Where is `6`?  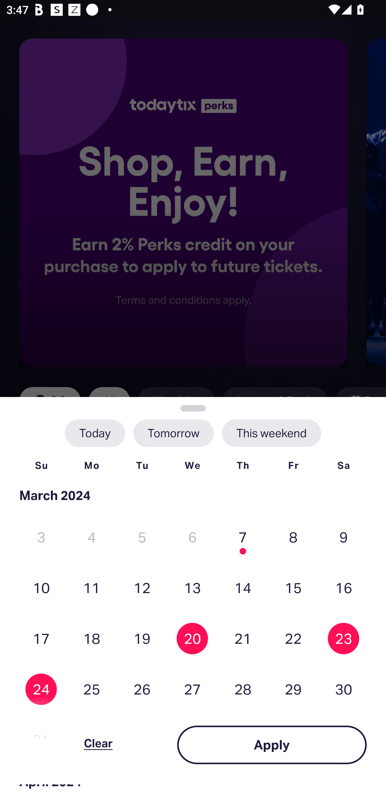 6 is located at coordinates (192, 537).